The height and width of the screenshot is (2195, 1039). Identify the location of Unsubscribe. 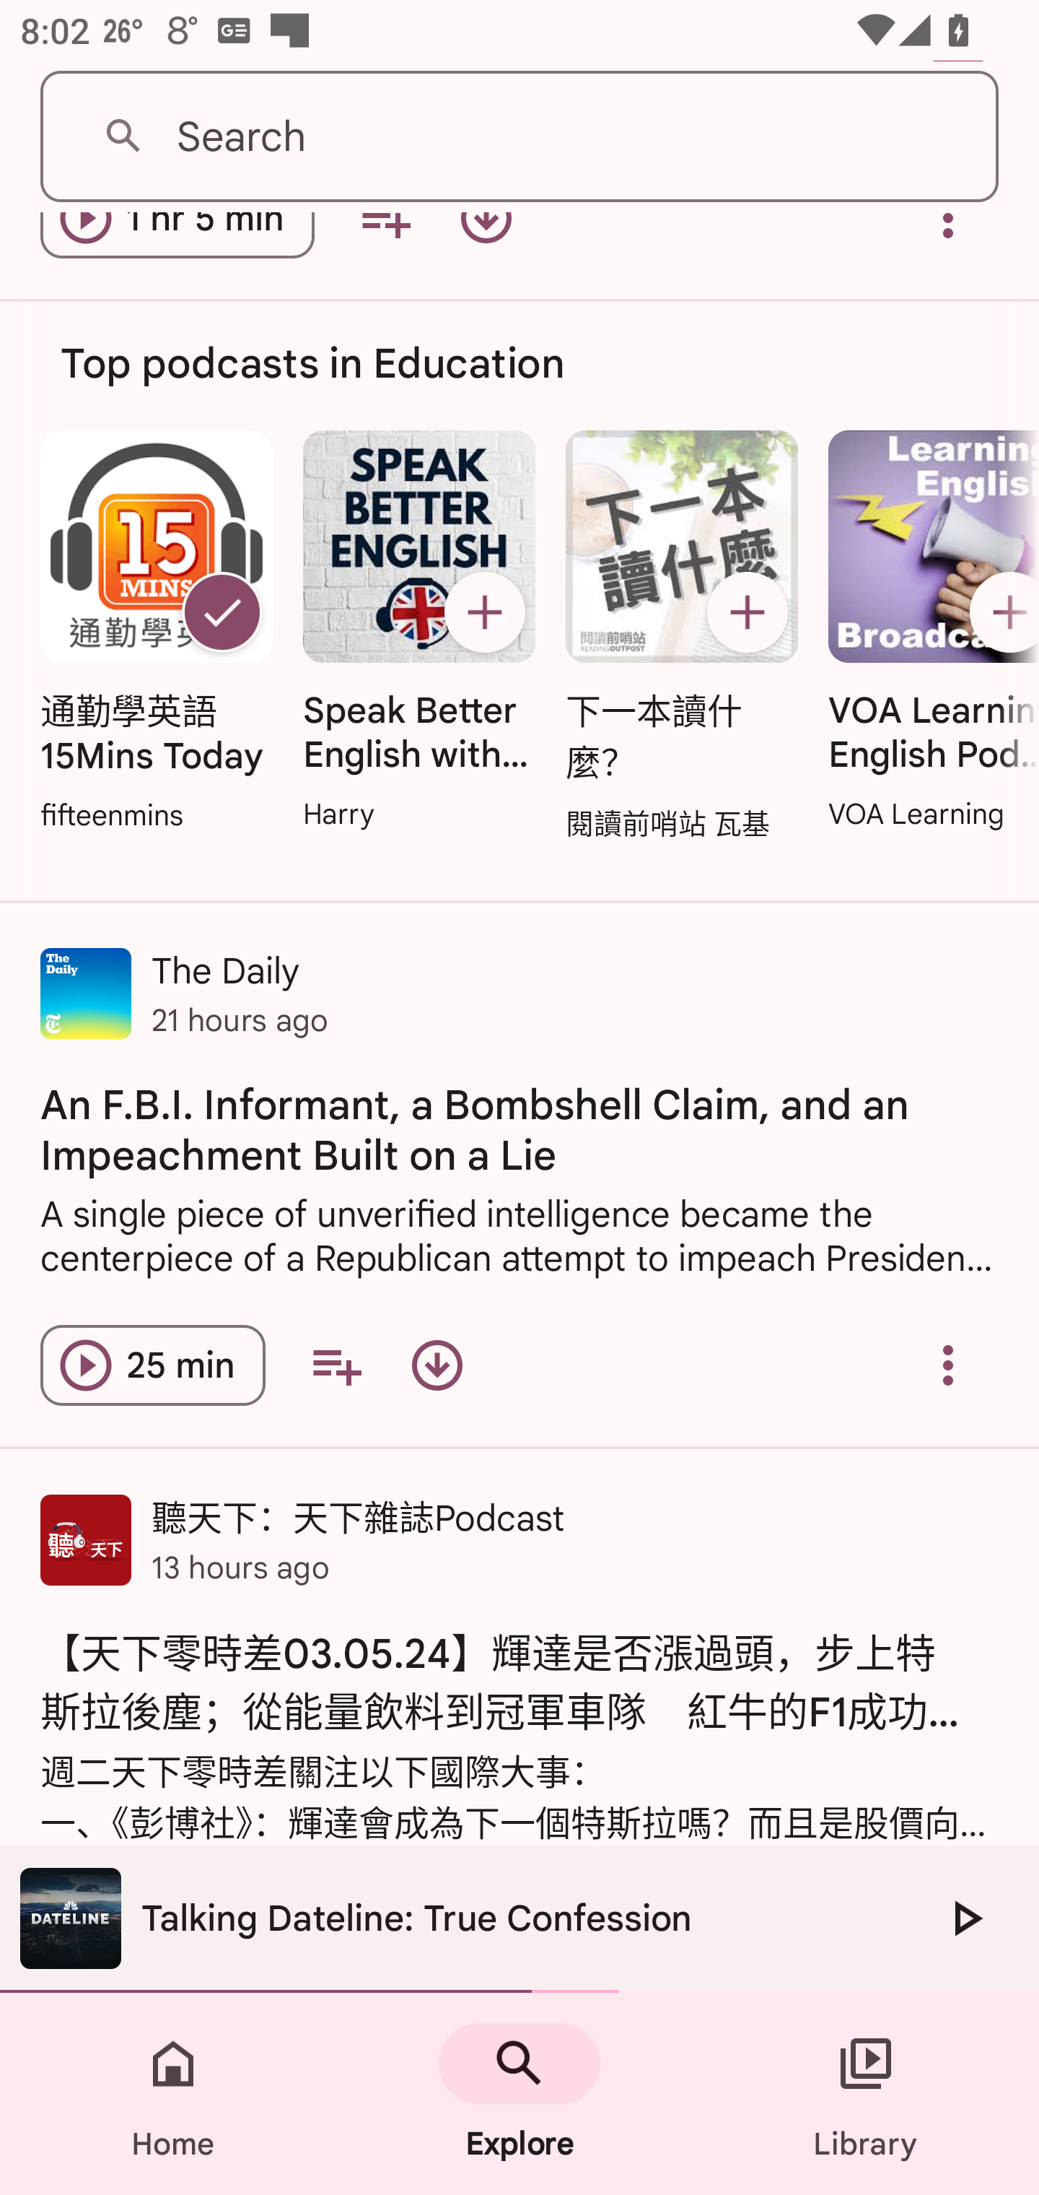
(222, 612).